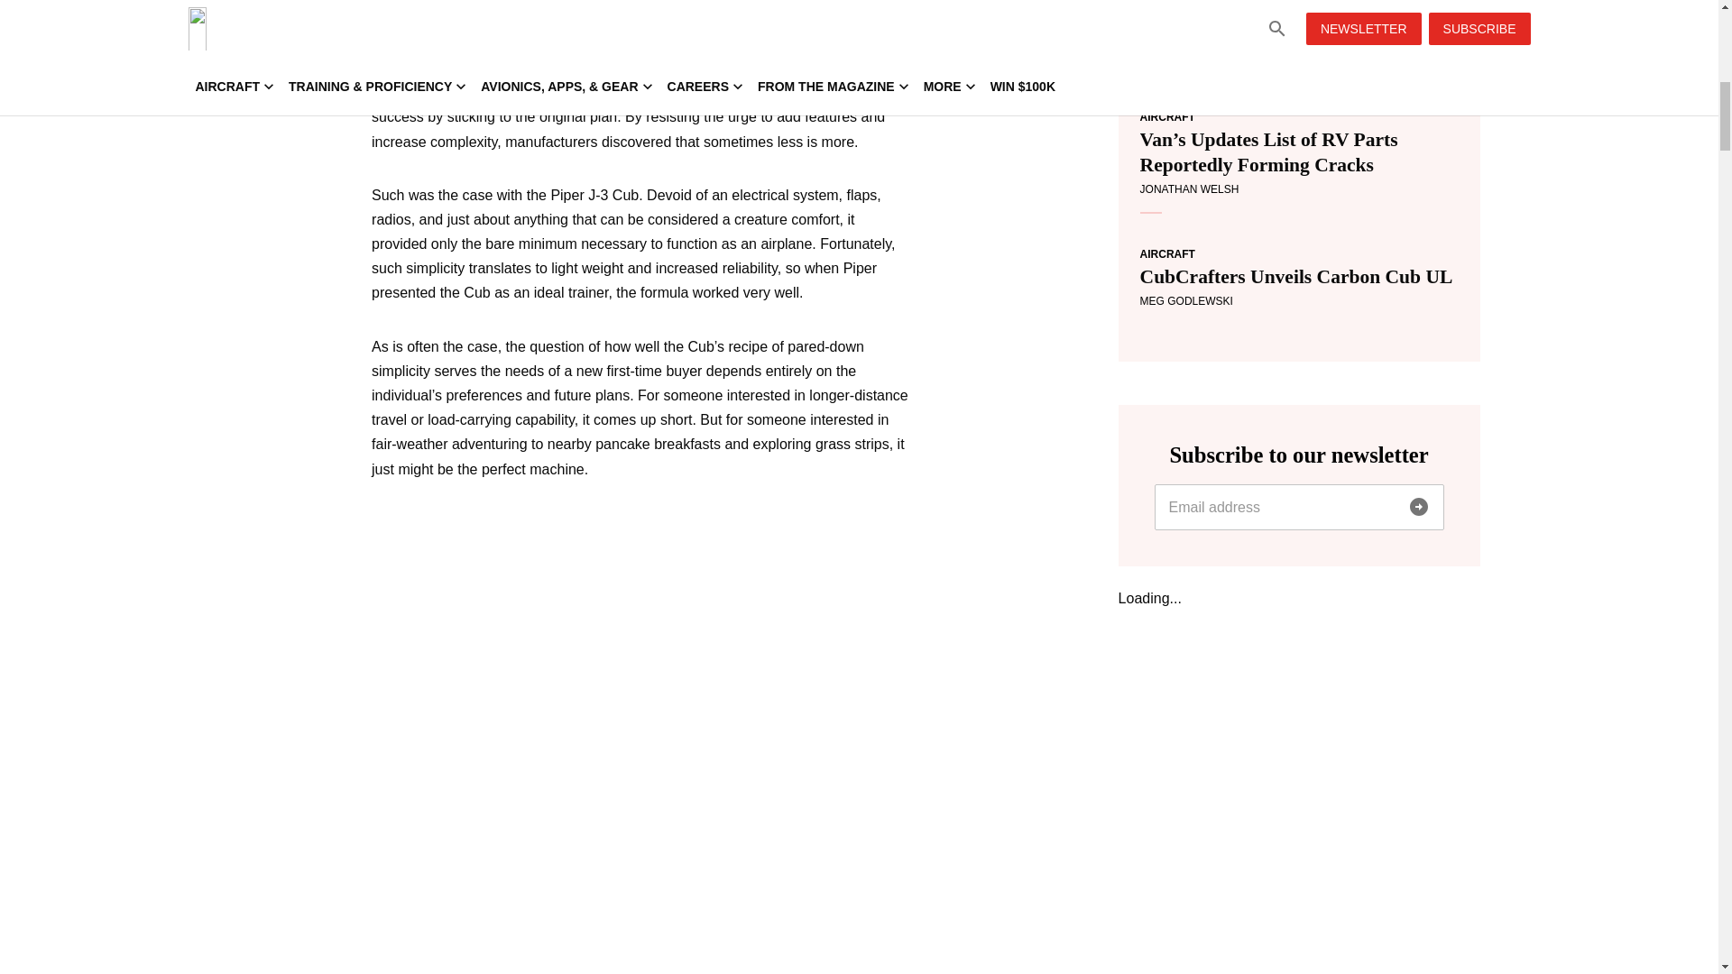 Image resolution: width=1732 pixels, height=974 pixels. I want to click on CubCrafters Unveils Carbon Cub UL, so click(1299, 276).